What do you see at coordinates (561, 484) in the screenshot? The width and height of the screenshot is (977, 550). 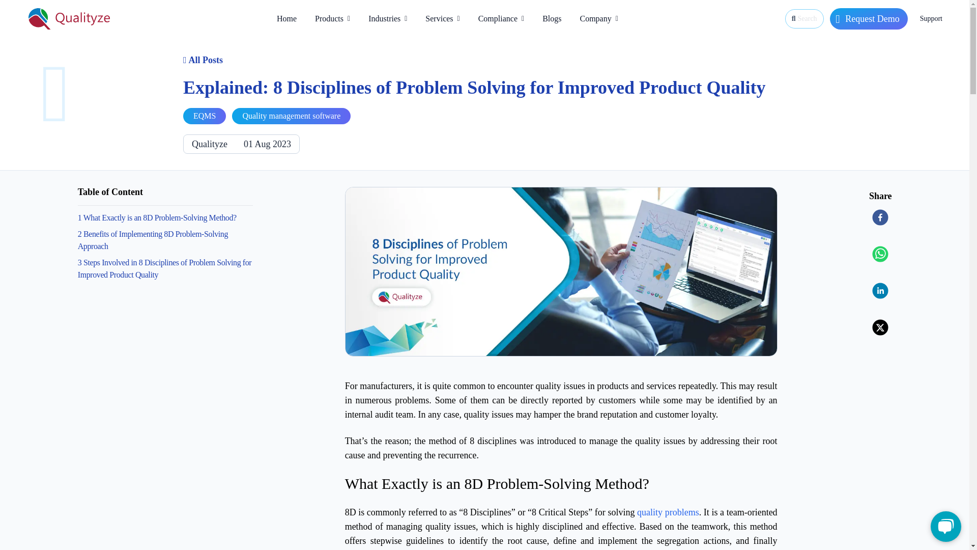 I see `What Exactly is an 8D Problem-Solving Method?` at bounding box center [561, 484].